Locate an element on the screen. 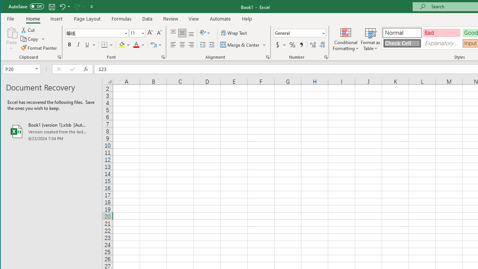  Merge & Center is located at coordinates (243, 45).